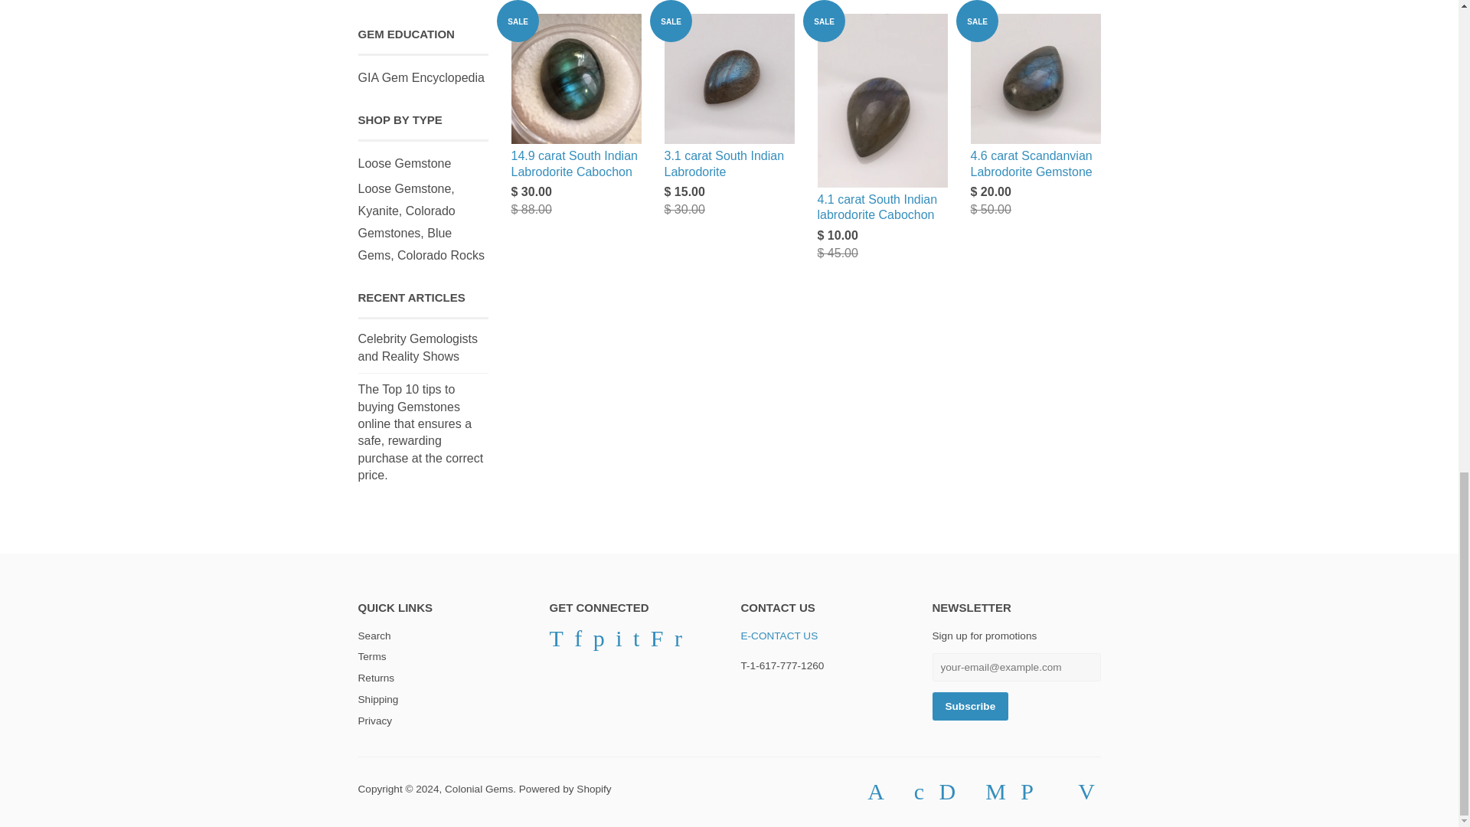 This screenshot has width=1470, height=827. Describe the element at coordinates (599, 642) in the screenshot. I see `Colonial Gems on Pinterest` at that location.